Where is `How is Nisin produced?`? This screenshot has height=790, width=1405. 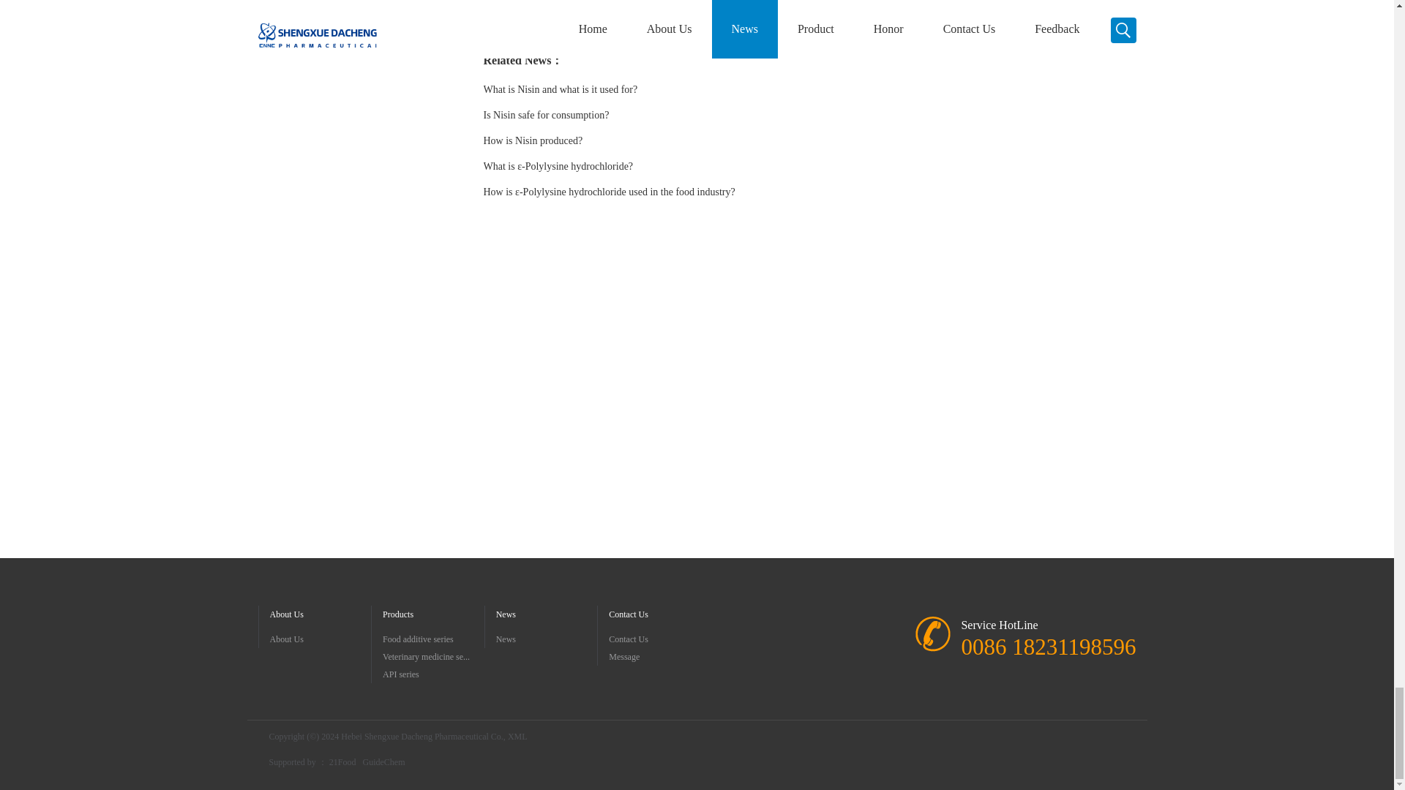
How is Nisin produced? is located at coordinates (533, 140).